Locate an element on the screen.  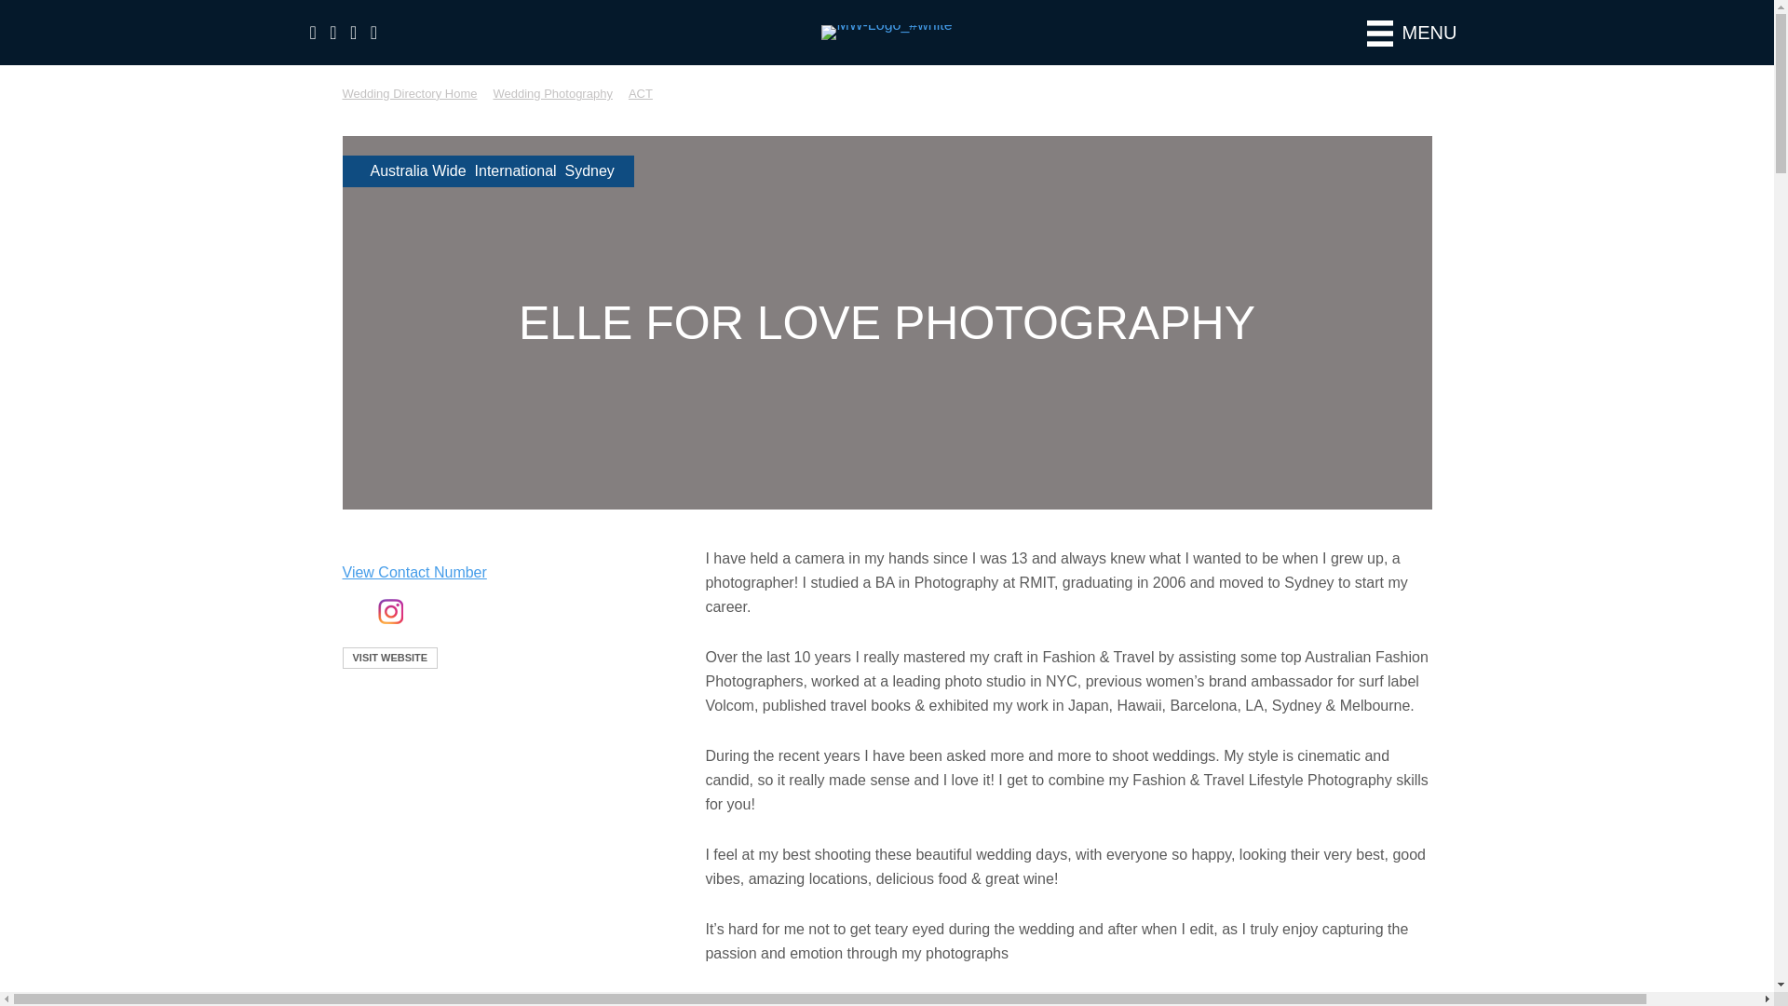
Add to favourites is located at coordinates (460, 658).